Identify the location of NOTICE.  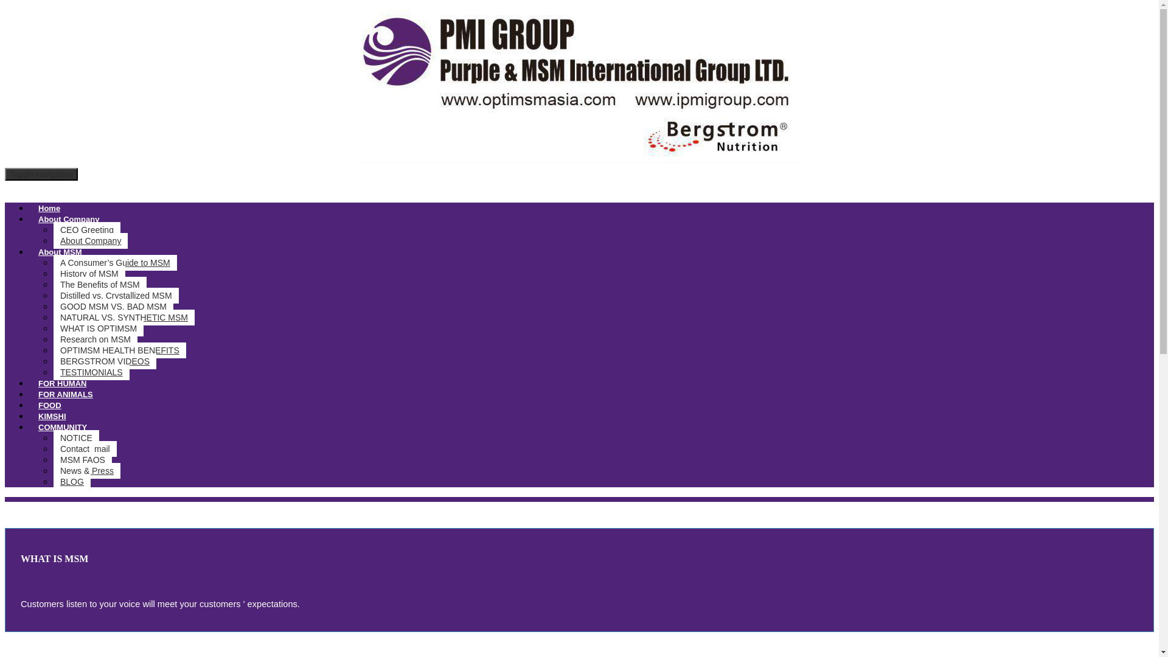
(77, 438).